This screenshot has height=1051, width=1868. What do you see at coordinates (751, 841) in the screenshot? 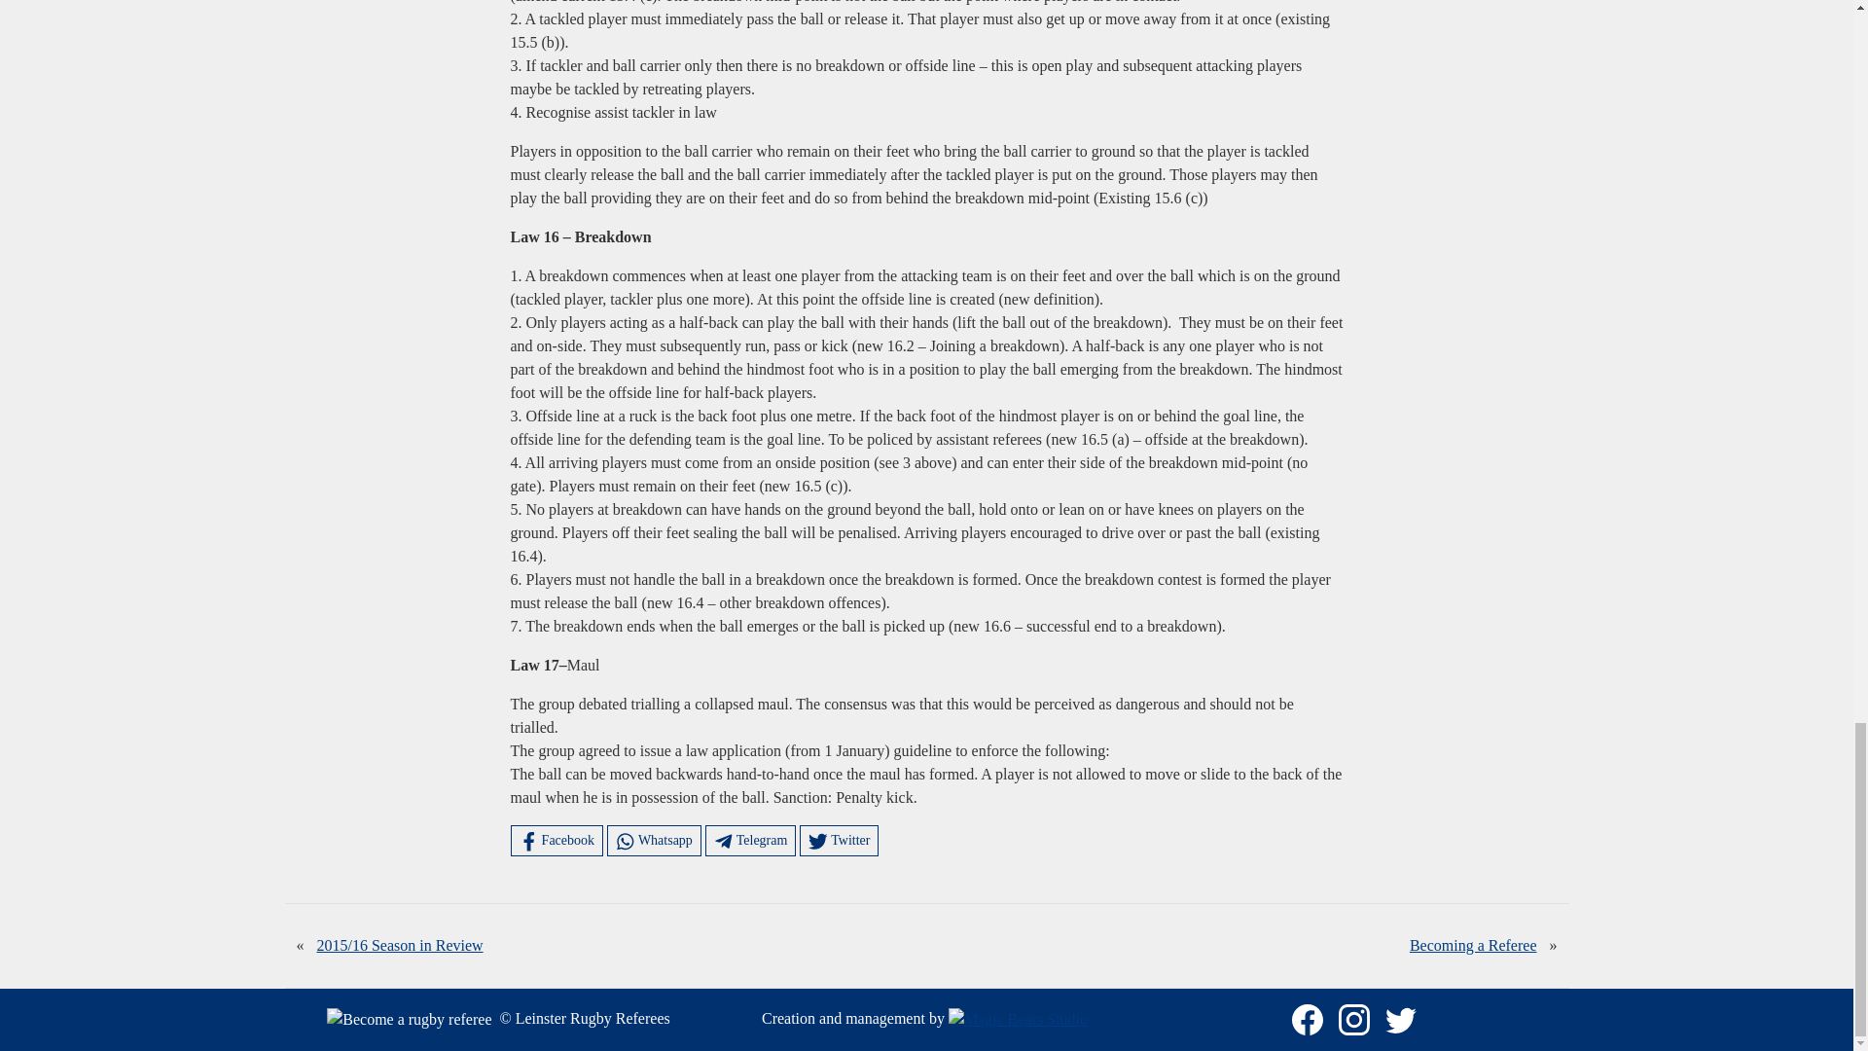
I see `Share on Telegram` at bounding box center [751, 841].